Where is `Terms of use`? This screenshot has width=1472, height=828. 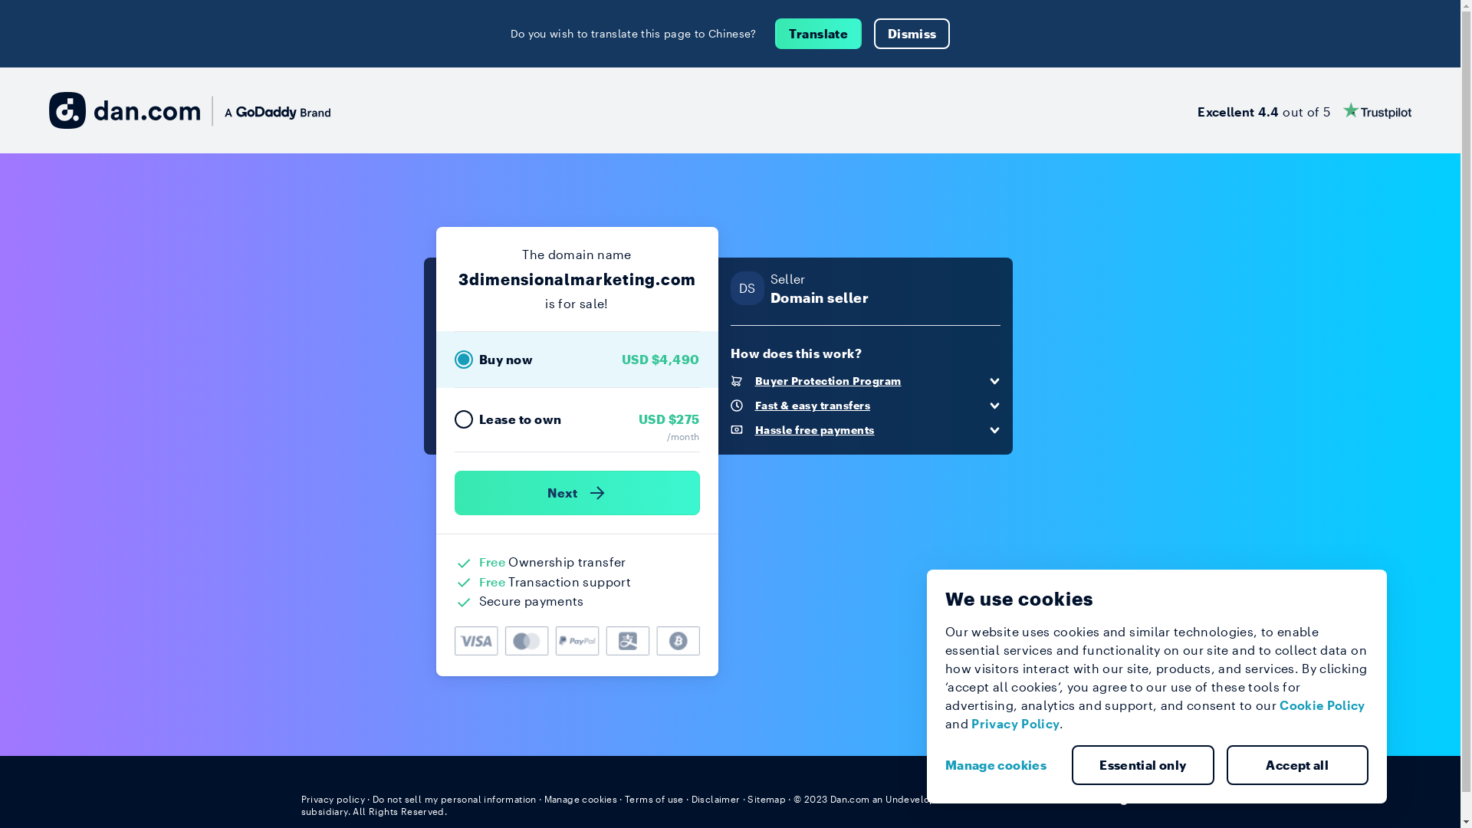 Terms of use is located at coordinates (655, 799).